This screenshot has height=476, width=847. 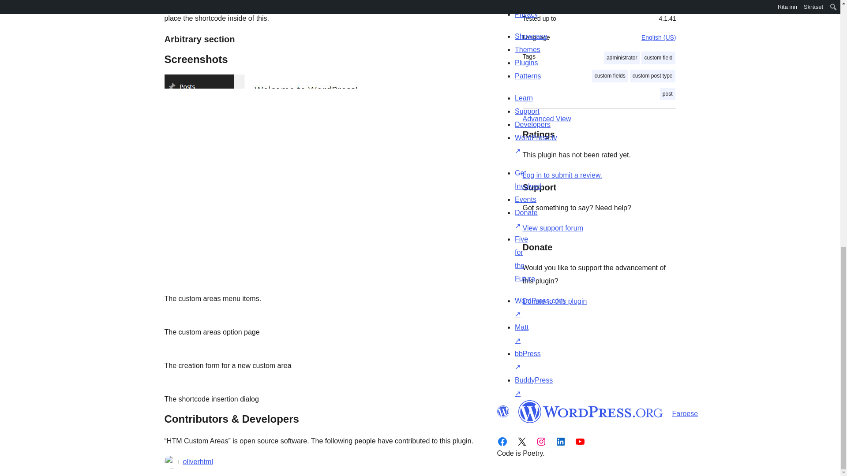 What do you see at coordinates (198, 461) in the screenshot?
I see `oliverhtml` at bounding box center [198, 461].